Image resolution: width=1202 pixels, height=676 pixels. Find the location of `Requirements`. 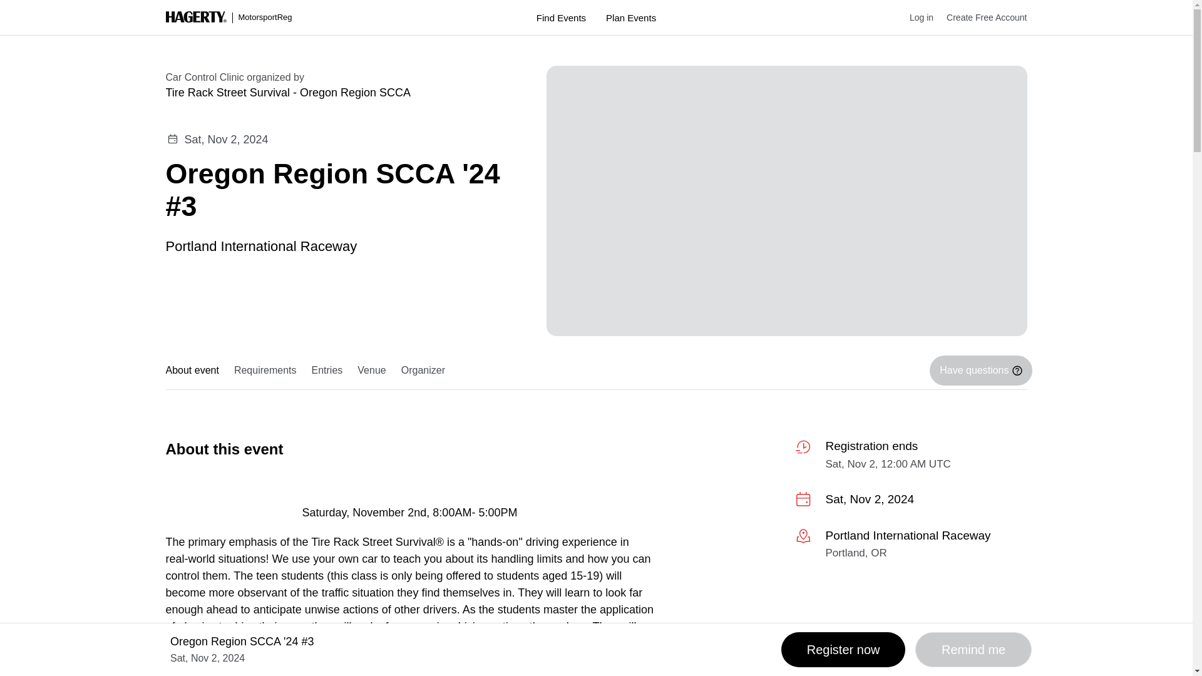

Requirements is located at coordinates (265, 371).